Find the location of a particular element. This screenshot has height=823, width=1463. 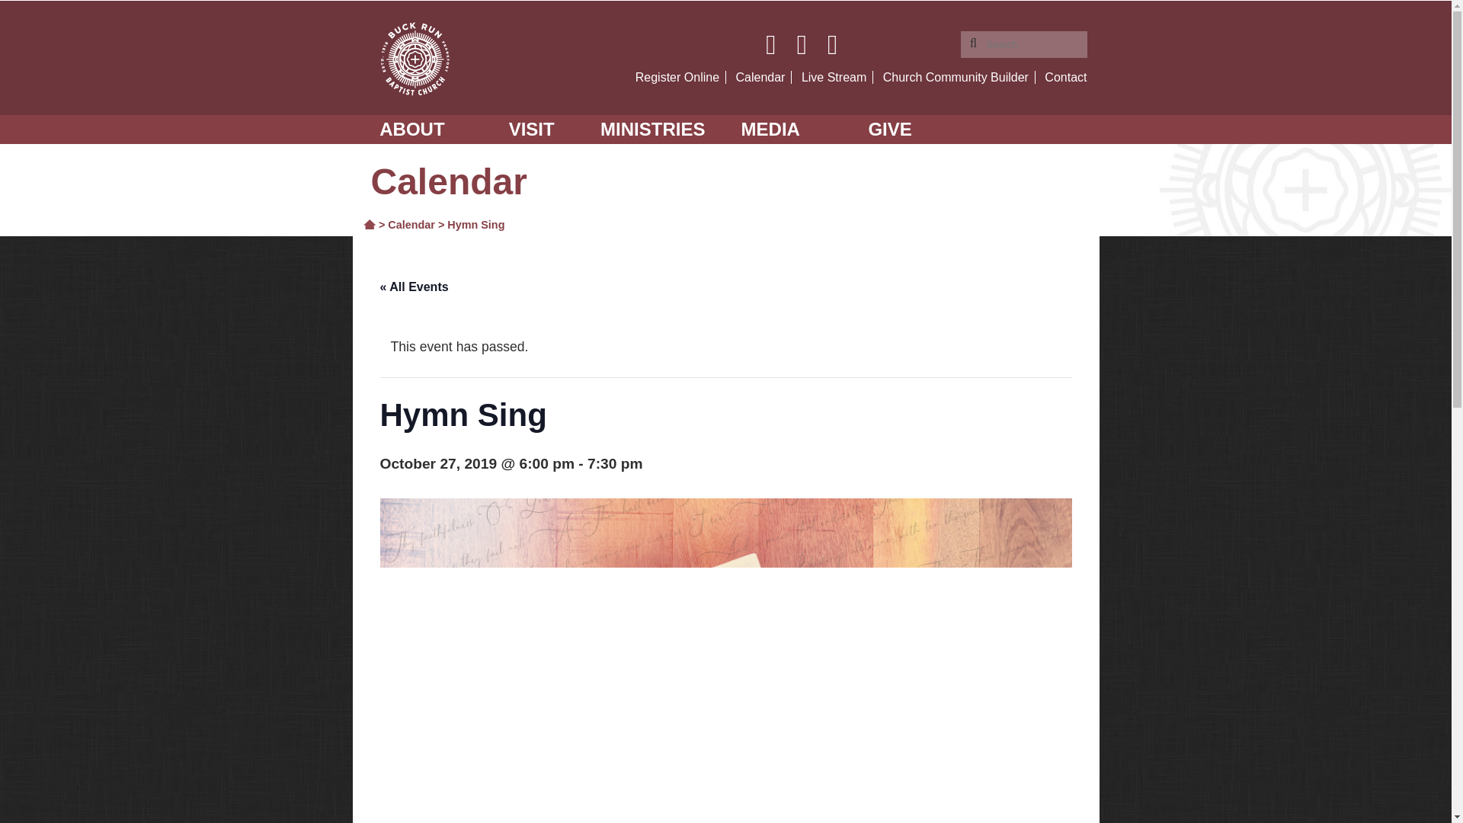

GIVE is located at coordinates (890, 130).